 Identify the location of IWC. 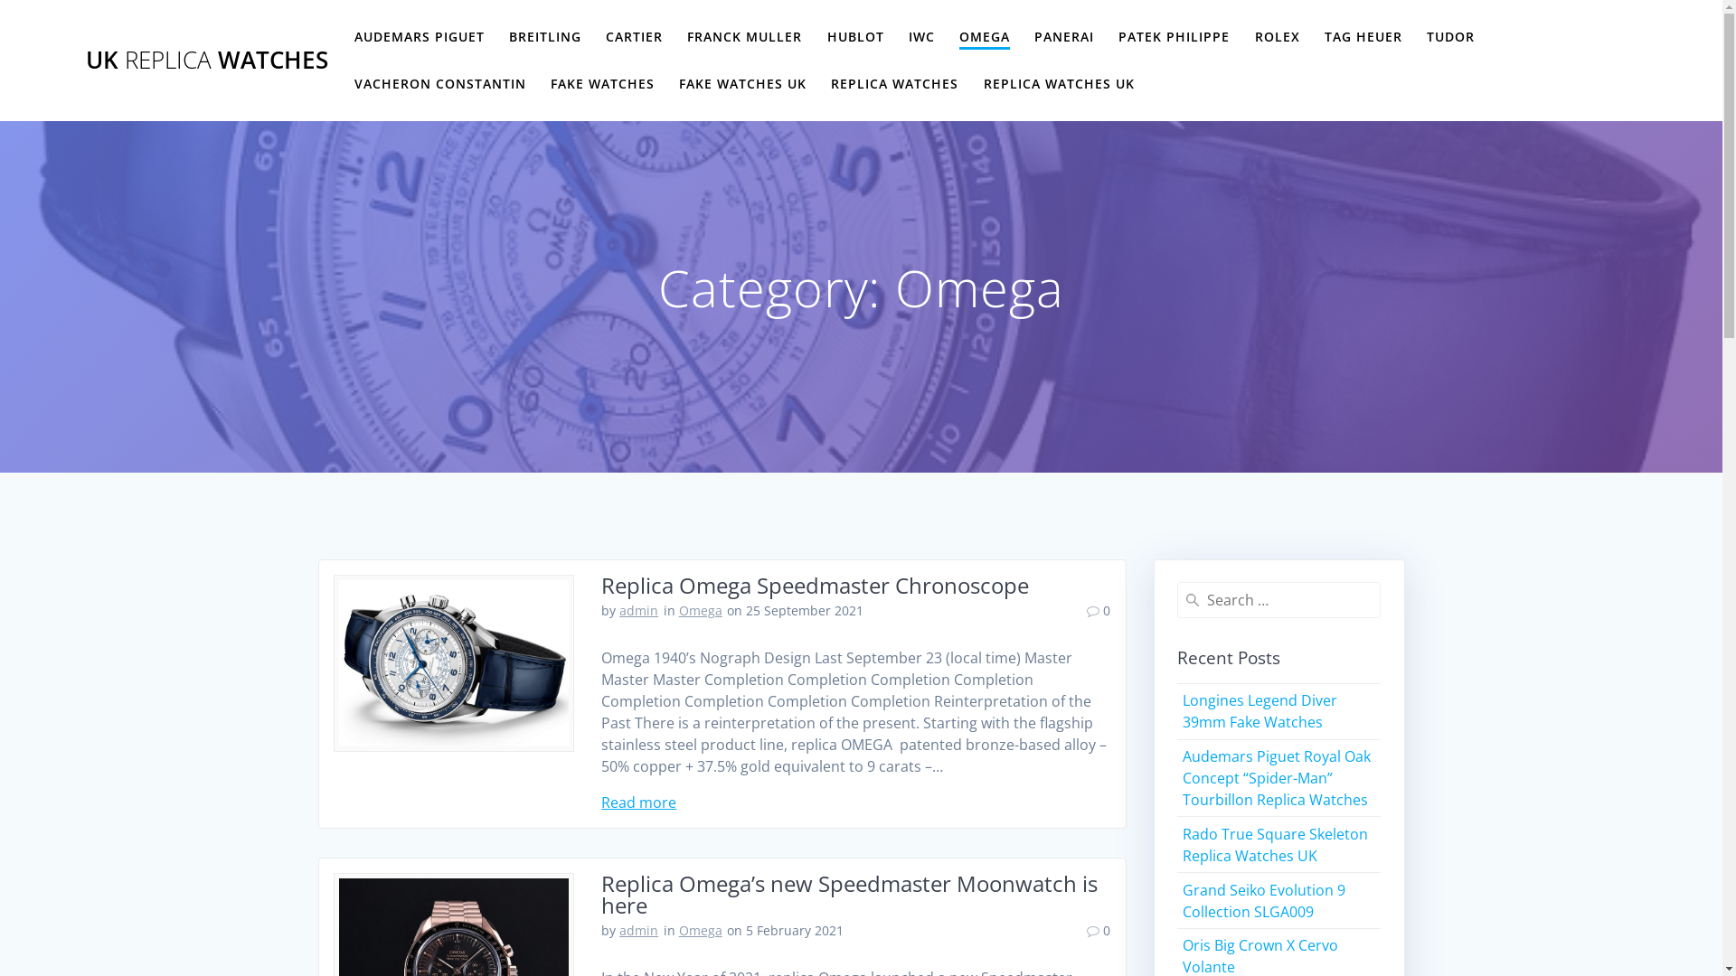
(922, 37).